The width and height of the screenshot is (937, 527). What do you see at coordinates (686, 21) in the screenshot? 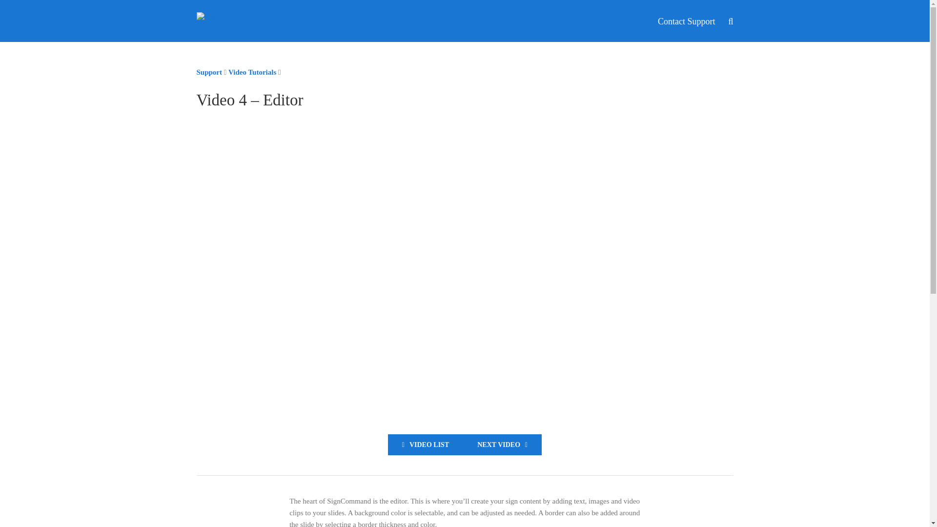
I see `Contact Support` at bounding box center [686, 21].